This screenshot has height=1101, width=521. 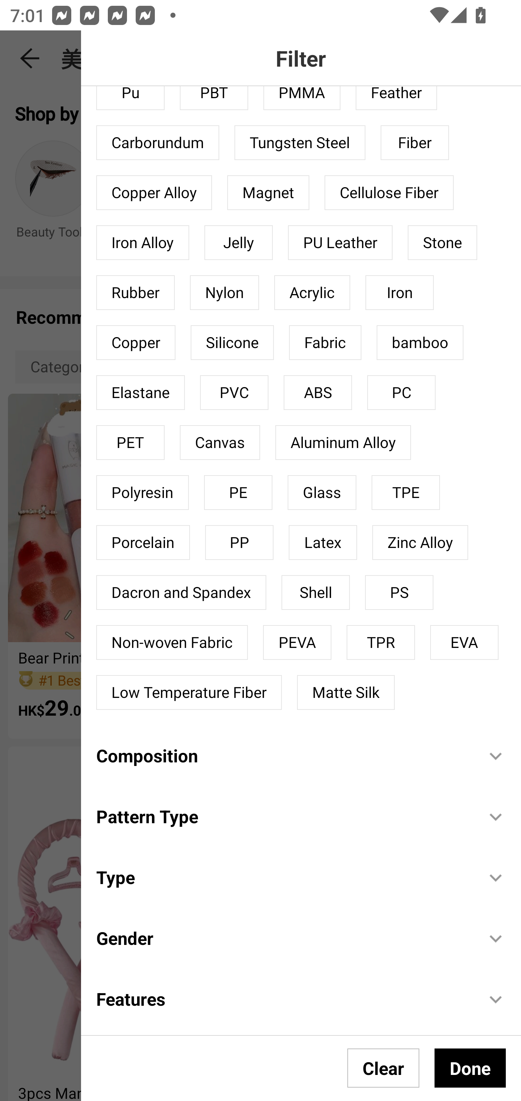 I want to click on Carborundum, so click(x=158, y=142).